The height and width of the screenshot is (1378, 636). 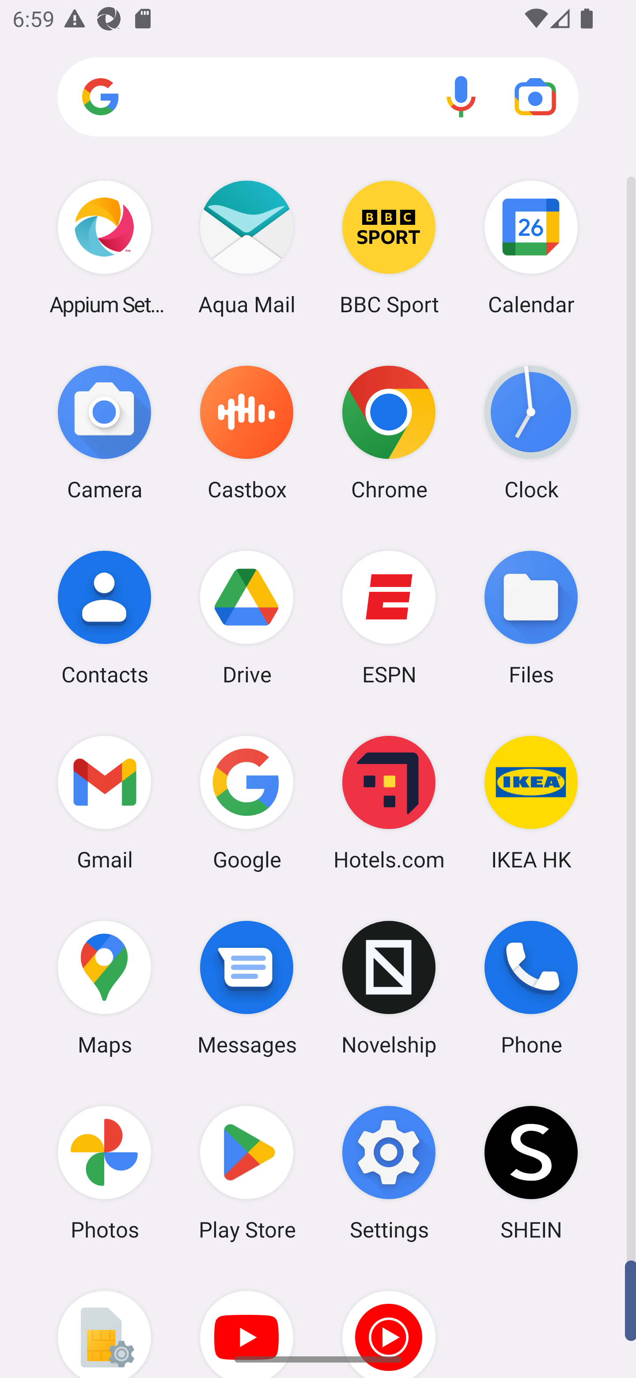 I want to click on SHEIN, so click(x=531, y=1173).